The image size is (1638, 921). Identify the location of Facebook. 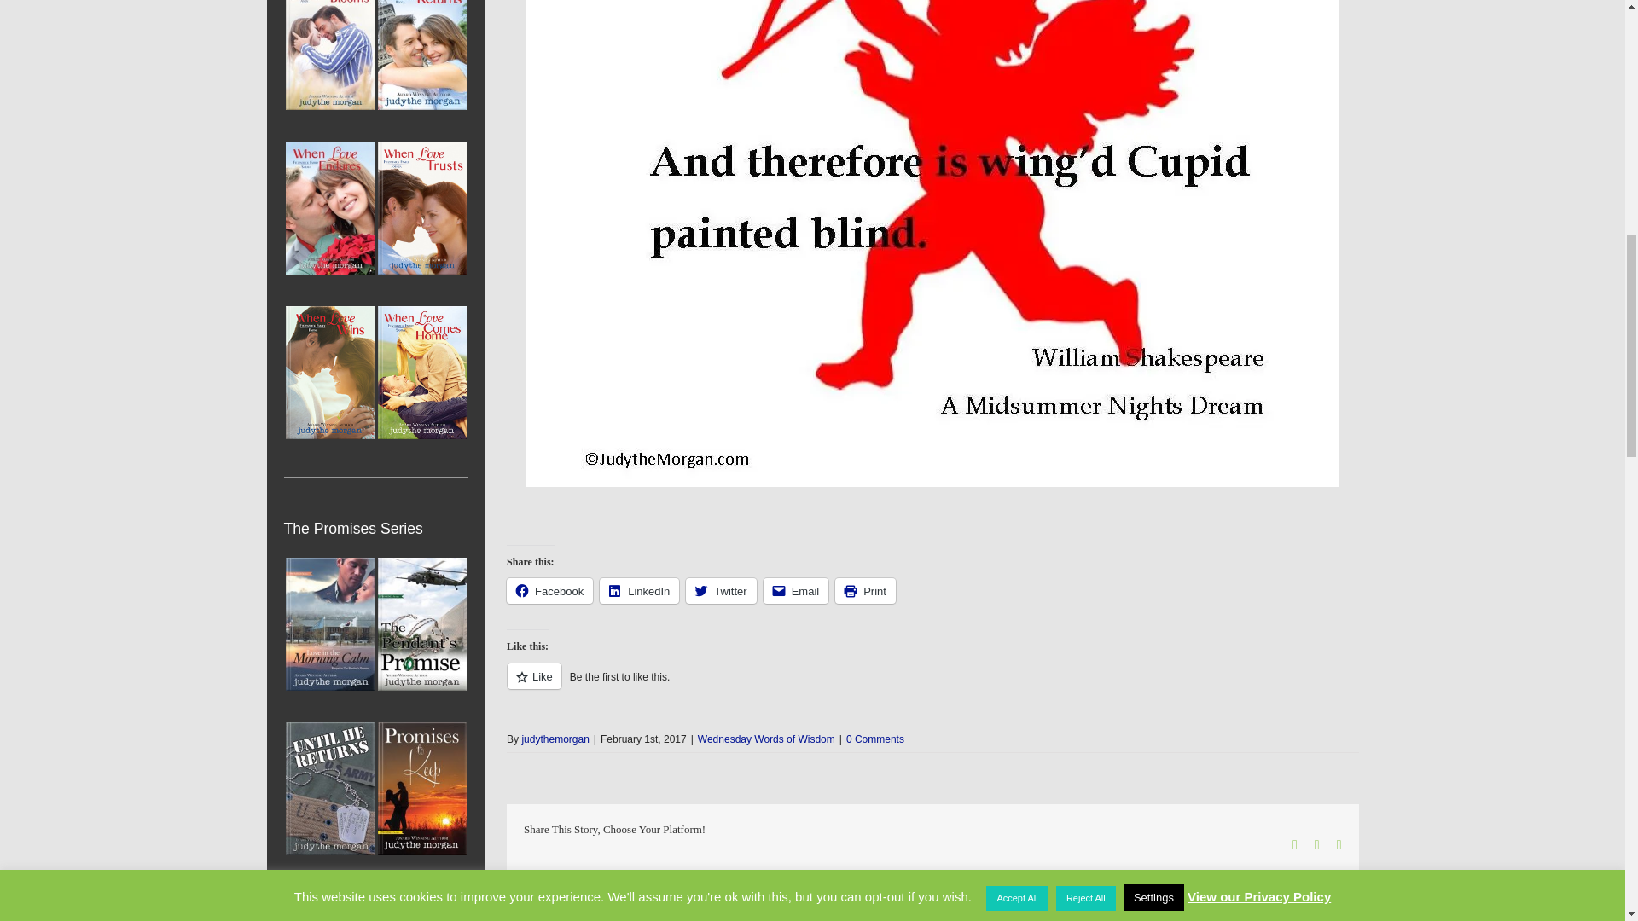
(549, 591).